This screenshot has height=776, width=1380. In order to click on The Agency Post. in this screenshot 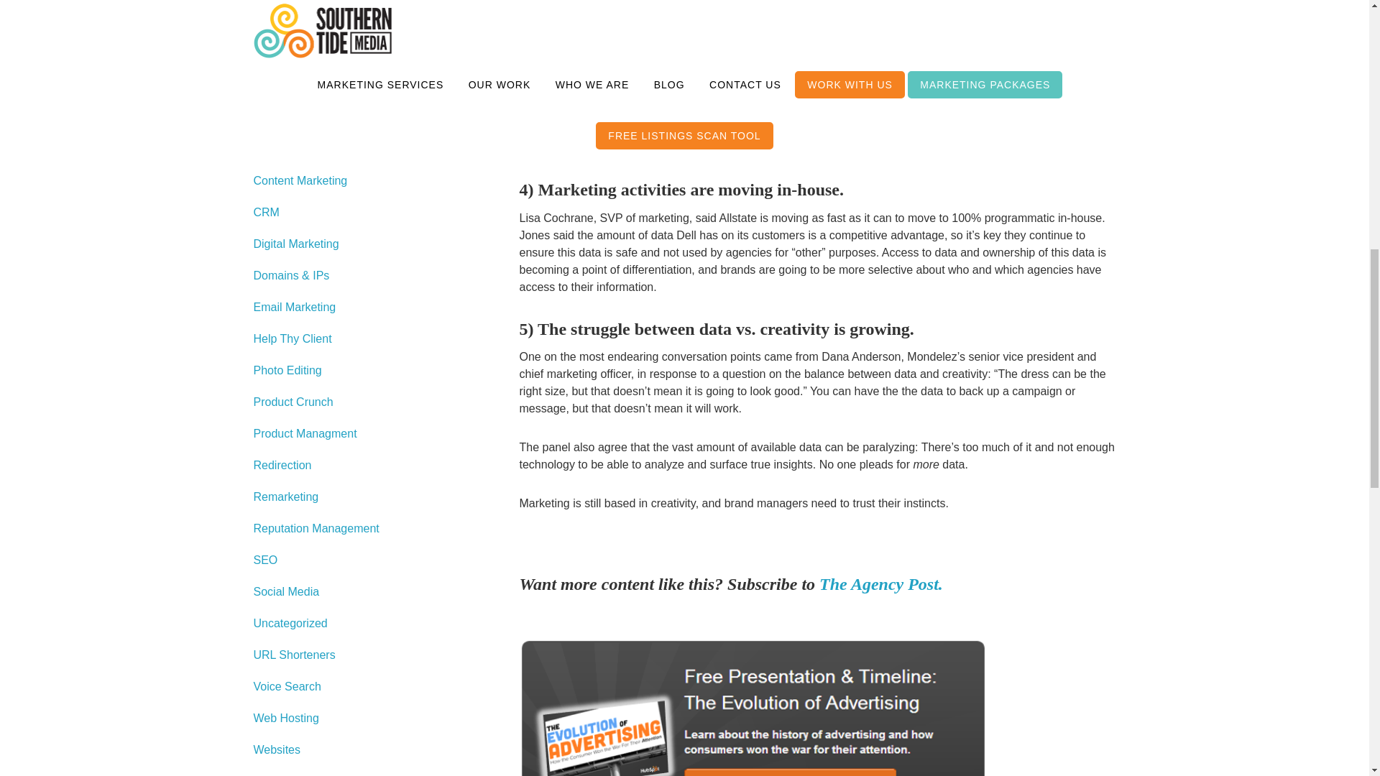, I will do `click(881, 584)`.